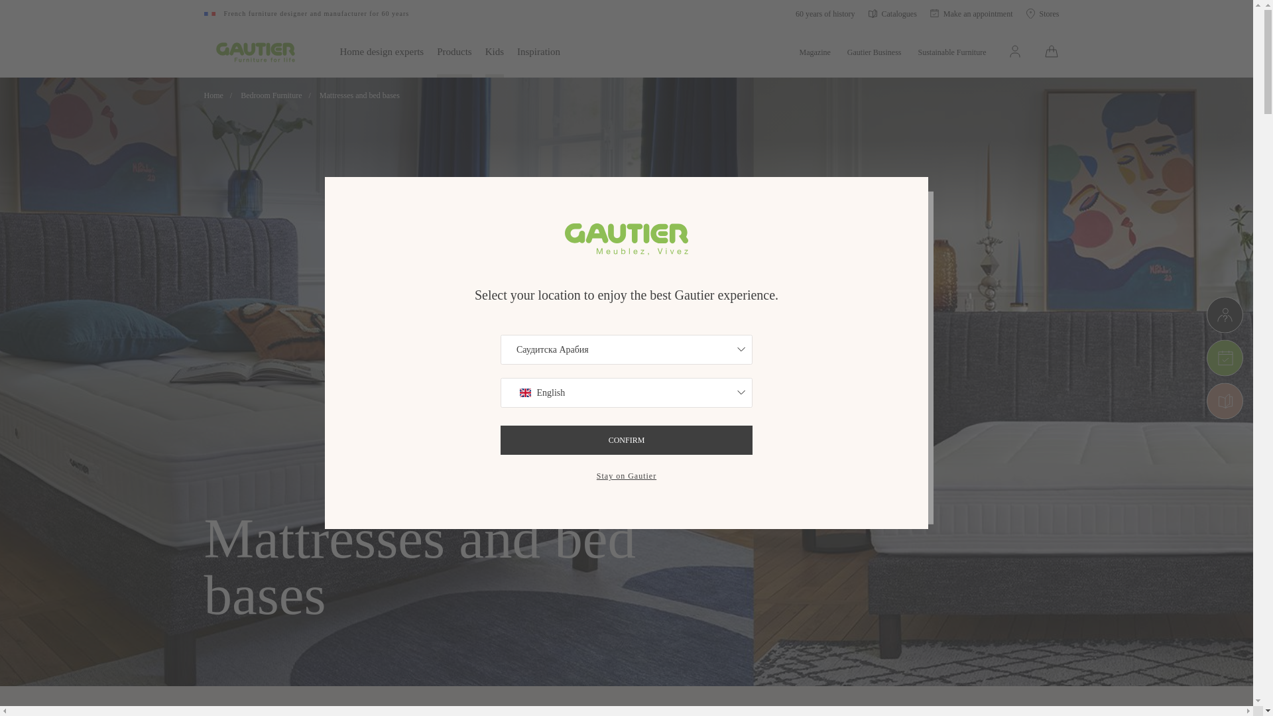 The image size is (1273, 716). Describe the element at coordinates (1052, 48) in the screenshot. I see `Your basket` at that location.